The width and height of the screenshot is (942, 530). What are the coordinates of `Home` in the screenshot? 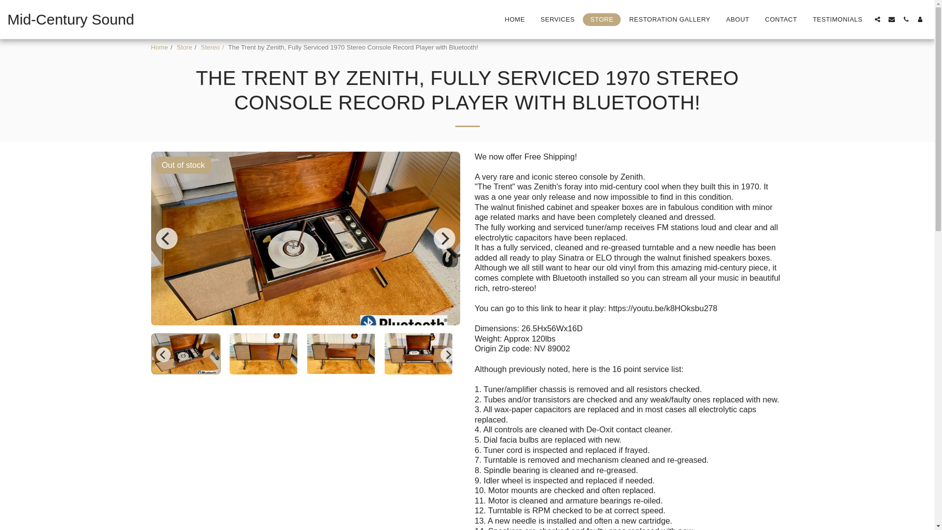 It's located at (159, 47).